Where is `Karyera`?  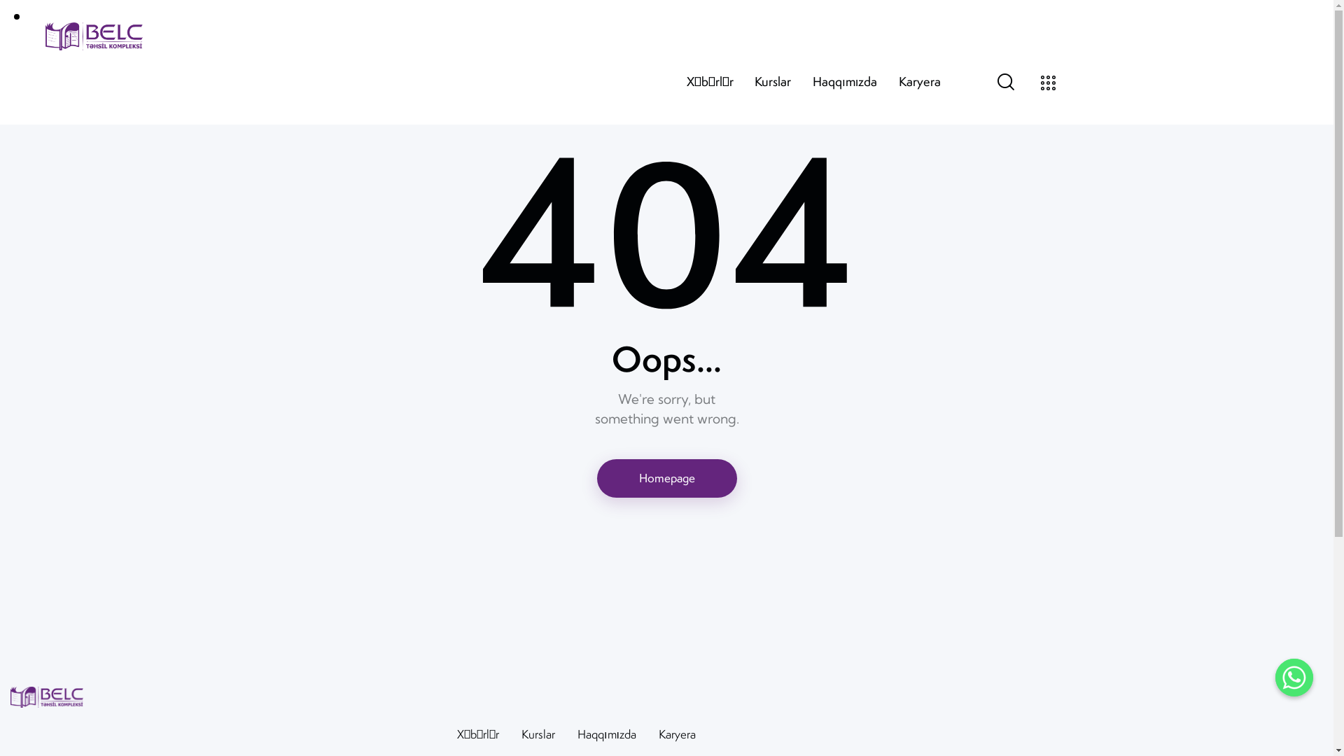
Karyera is located at coordinates (920, 82).